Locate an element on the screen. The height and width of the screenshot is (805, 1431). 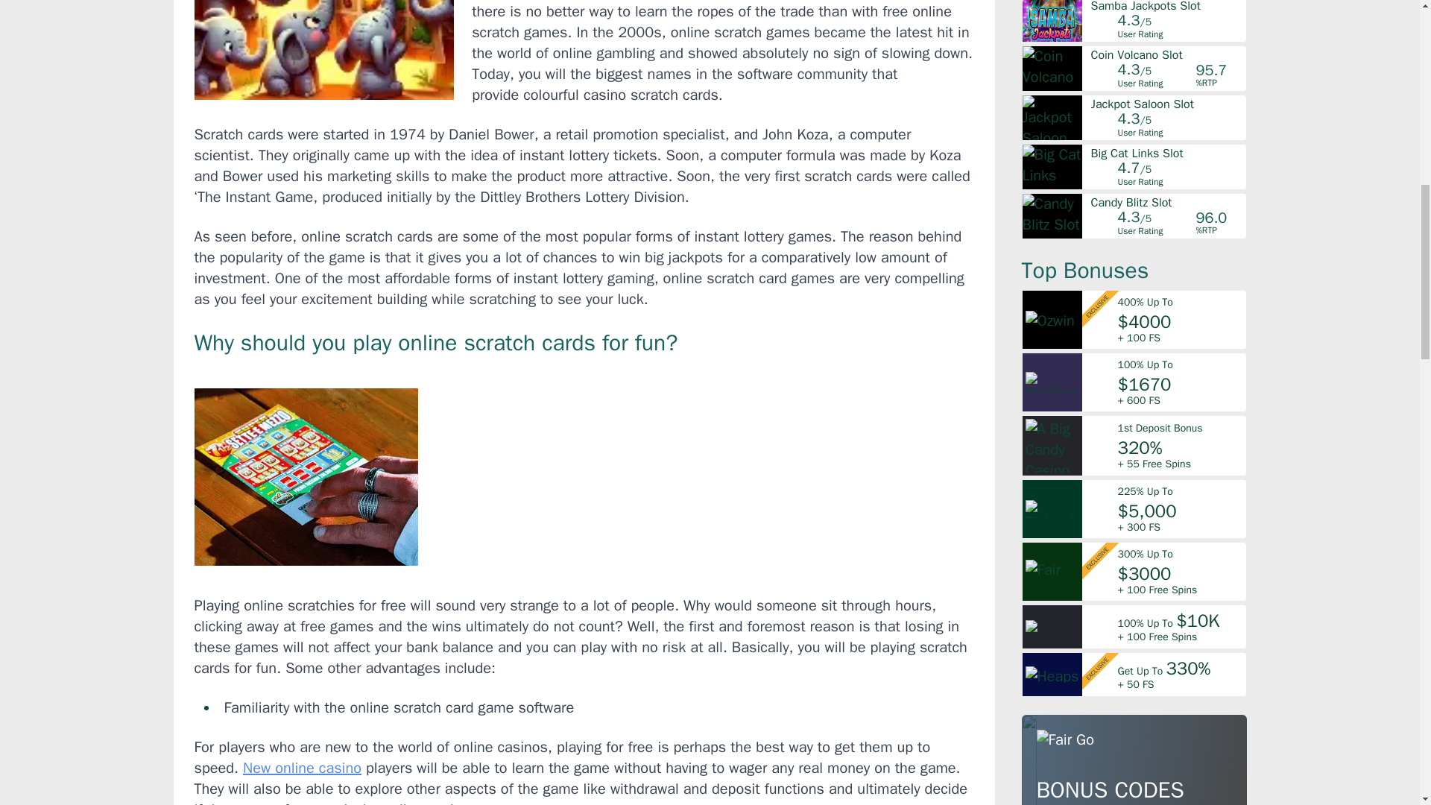
New online casino is located at coordinates (303, 768).